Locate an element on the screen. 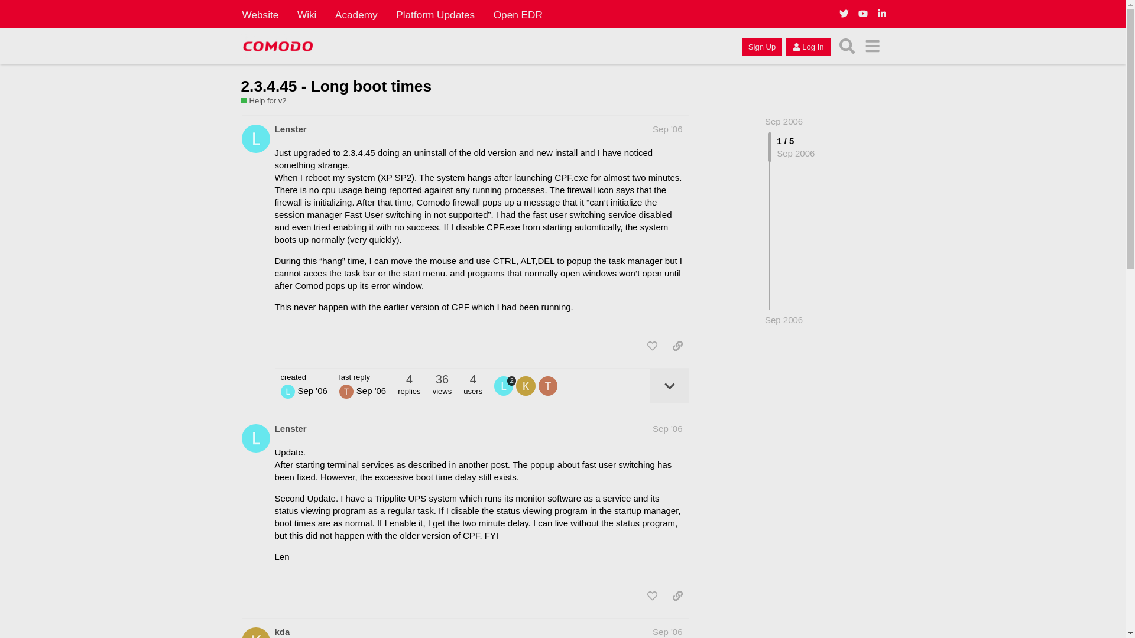 The image size is (1135, 638). Search is located at coordinates (847, 46).